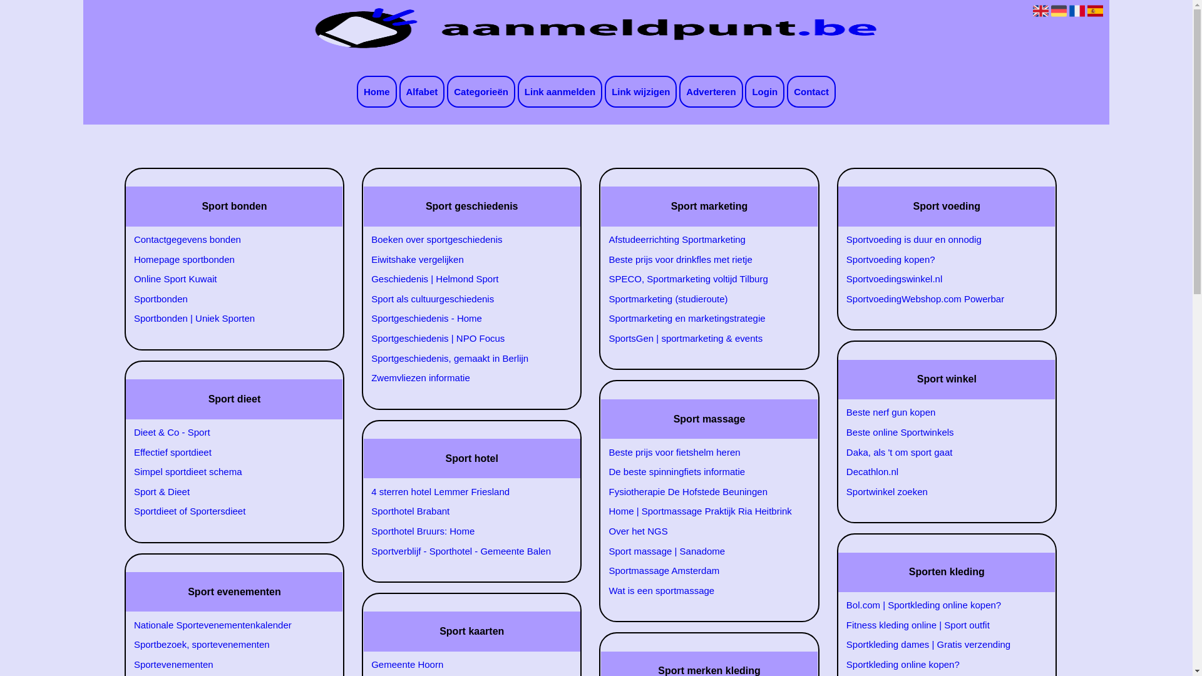 This screenshot has width=1202, height=676. I want to click on Sportbezoek, sportevenementen, so click(227, 645).